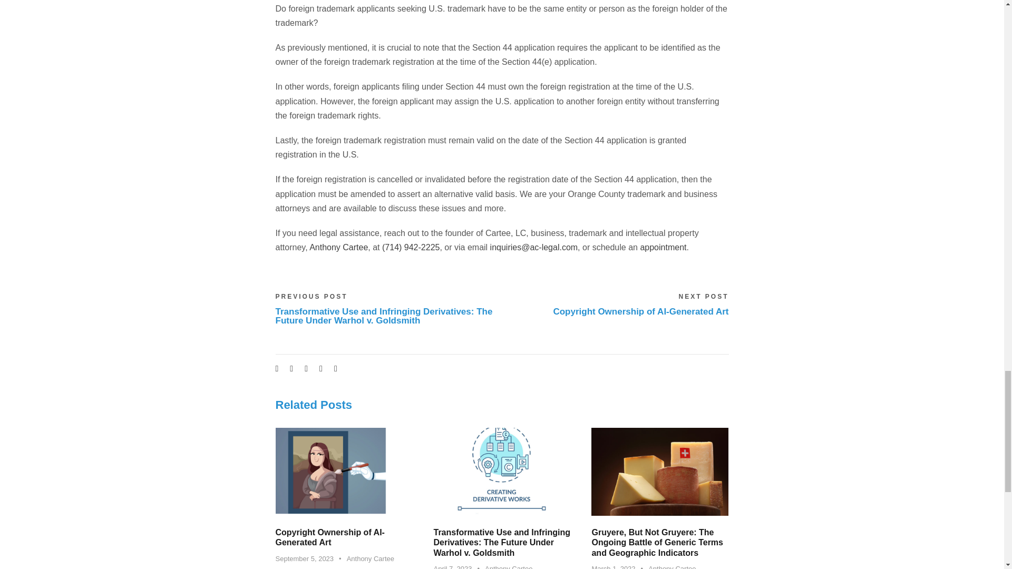  Describe the element at coordinates (660, 472) in the screenshot. I see `Gruyere and Swiss Cheeses` at that location.